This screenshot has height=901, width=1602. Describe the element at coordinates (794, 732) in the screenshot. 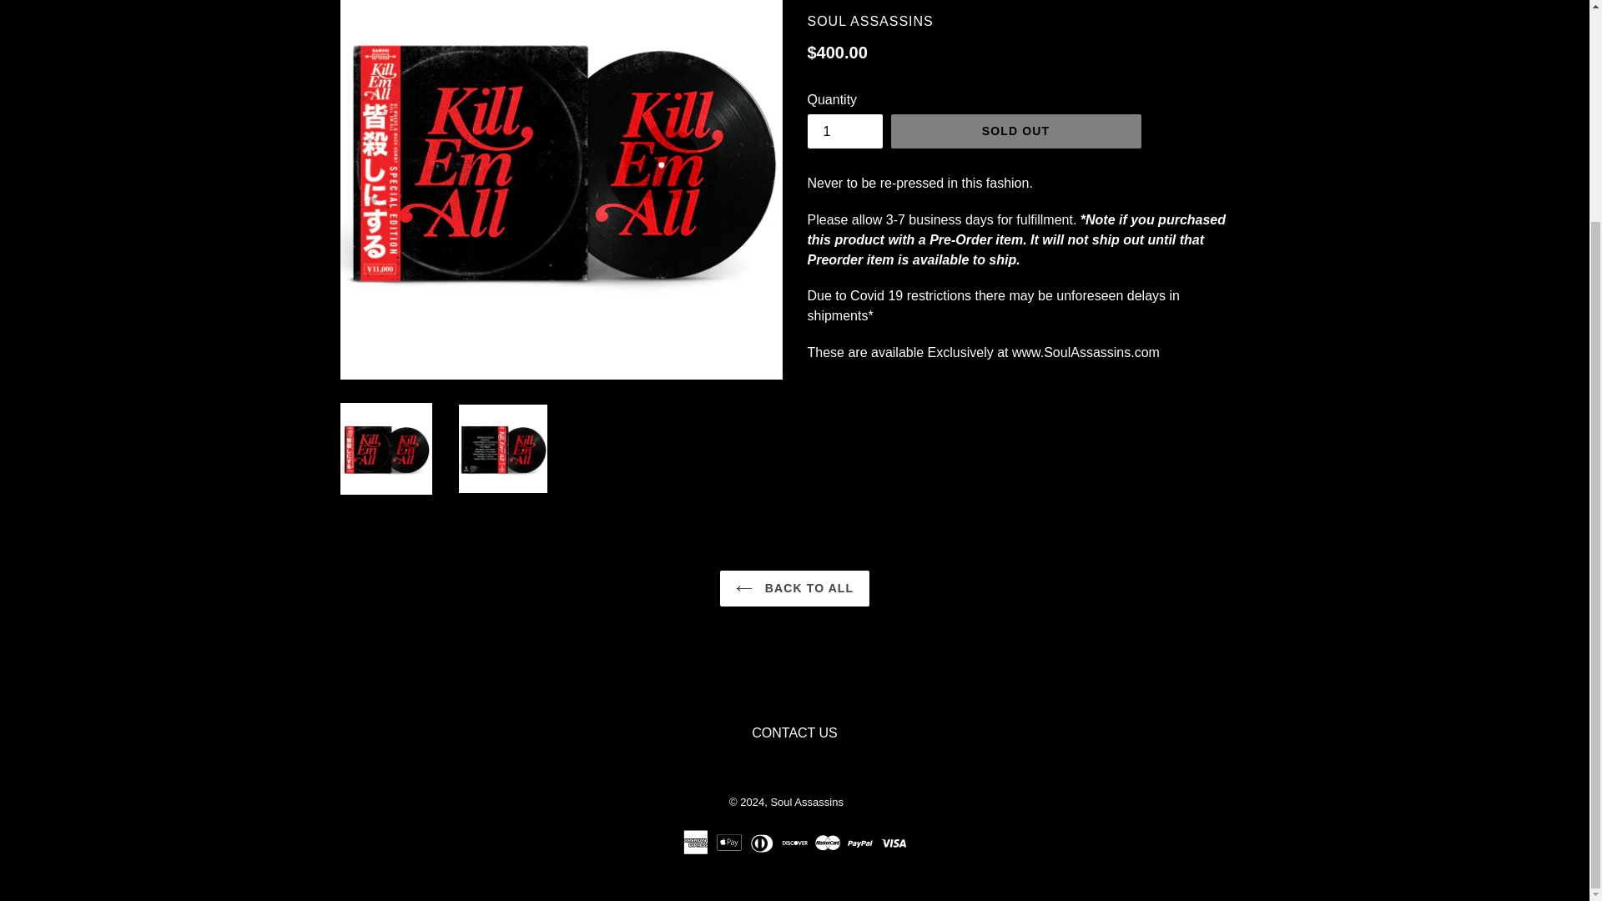

I see `CONTACT US` at that location.